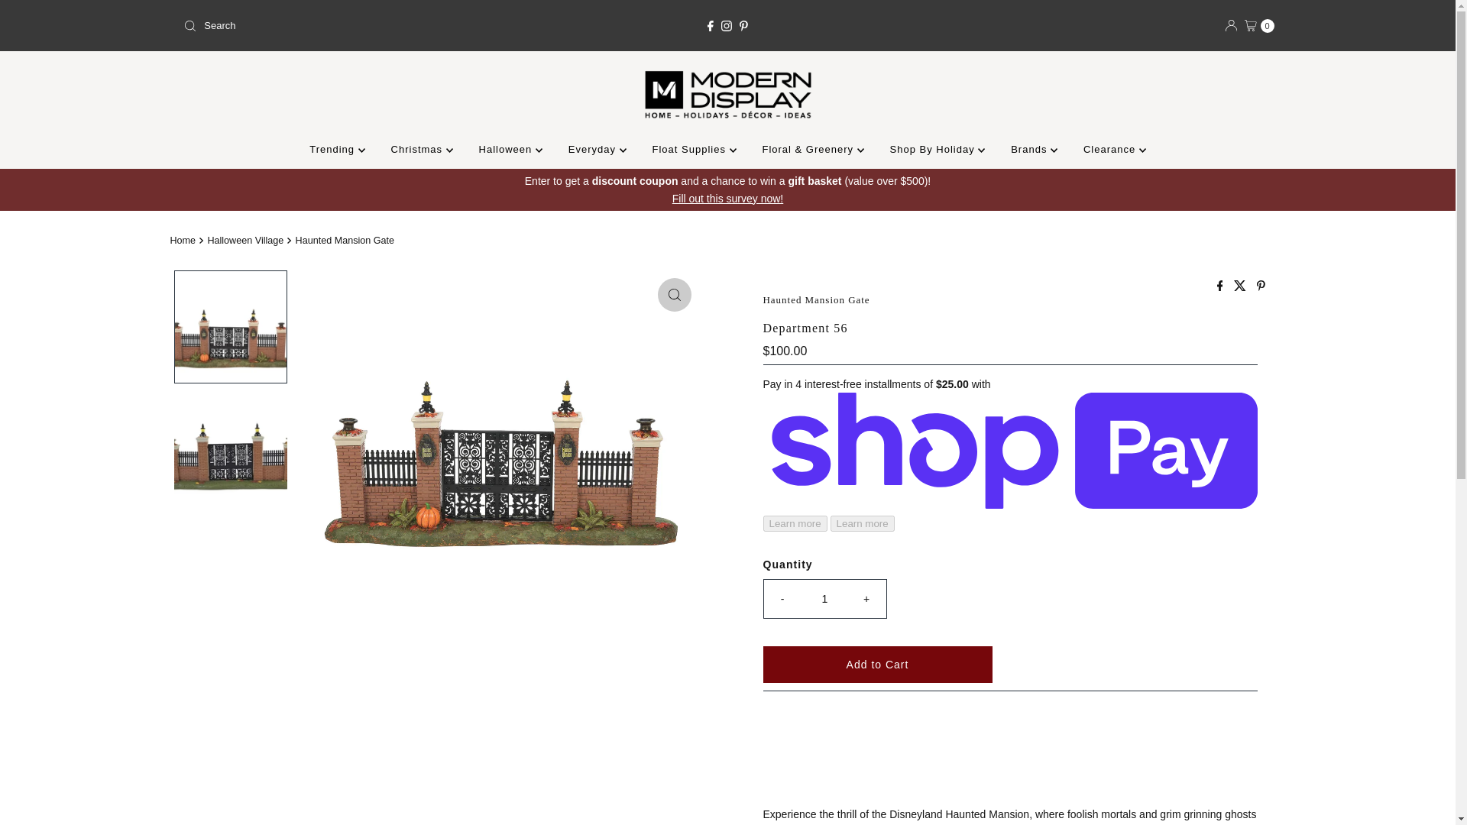 This screenshot has height=825, width=1467. I want to click on Share on Twitter, so click(1241, 287).